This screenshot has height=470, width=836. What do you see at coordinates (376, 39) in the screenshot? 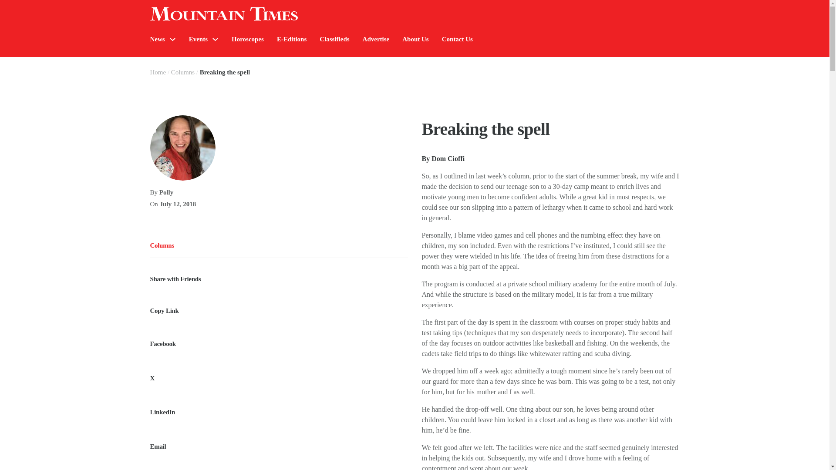
I see `Advertise` at bounding box center [376, 39].